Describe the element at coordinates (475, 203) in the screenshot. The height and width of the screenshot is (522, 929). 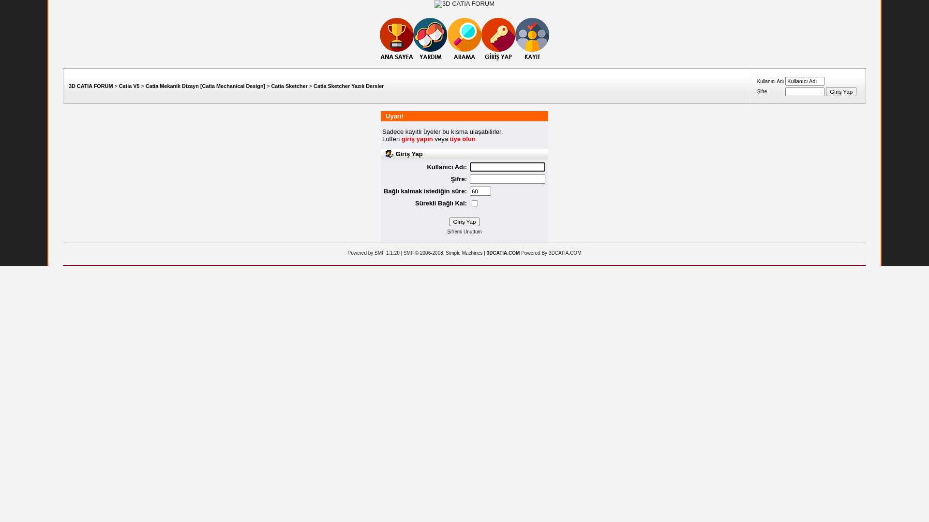
I see `on` at that location.